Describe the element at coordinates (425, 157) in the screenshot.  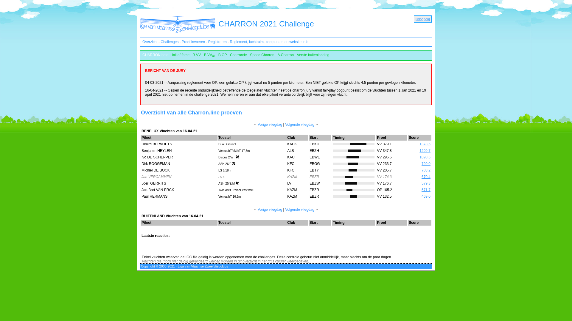
I see `1098,5` at that location.